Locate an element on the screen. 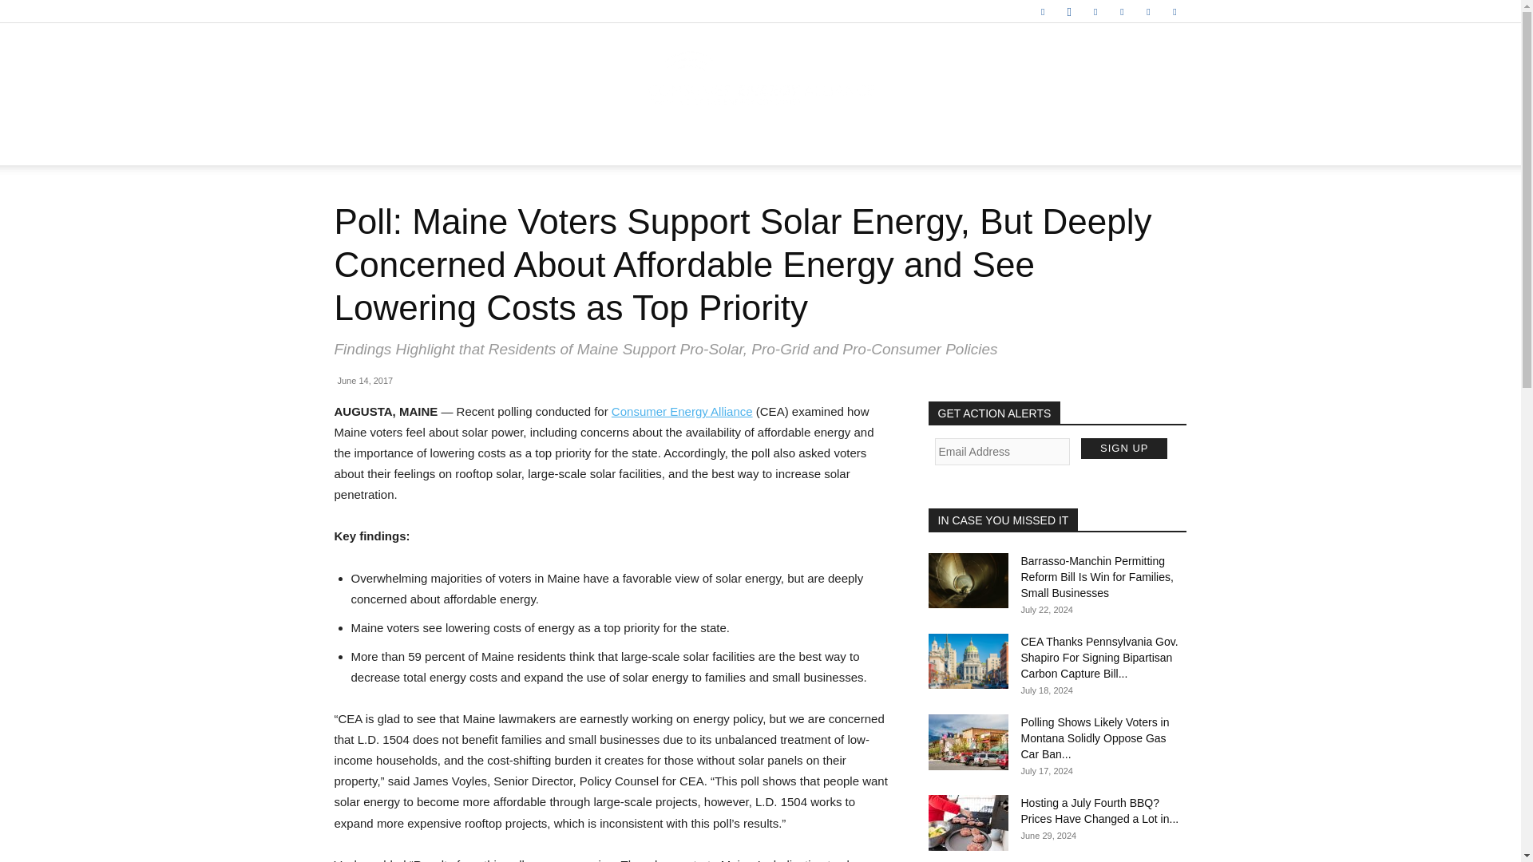  Linkedin is located at coordinates (1095, 11).